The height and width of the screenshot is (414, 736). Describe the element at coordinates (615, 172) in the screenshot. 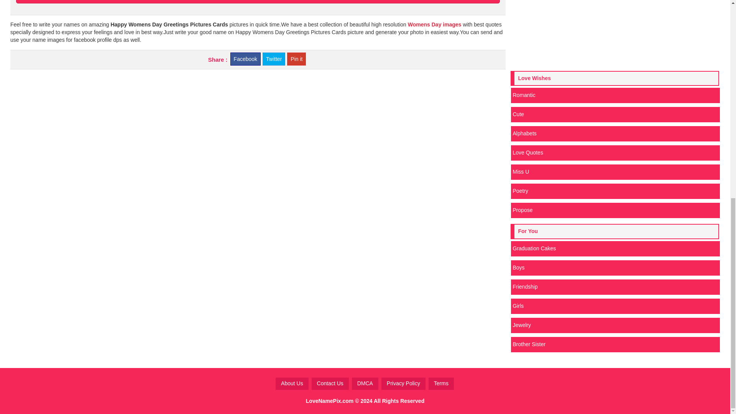

I see `Miss U Name Images` at that location.